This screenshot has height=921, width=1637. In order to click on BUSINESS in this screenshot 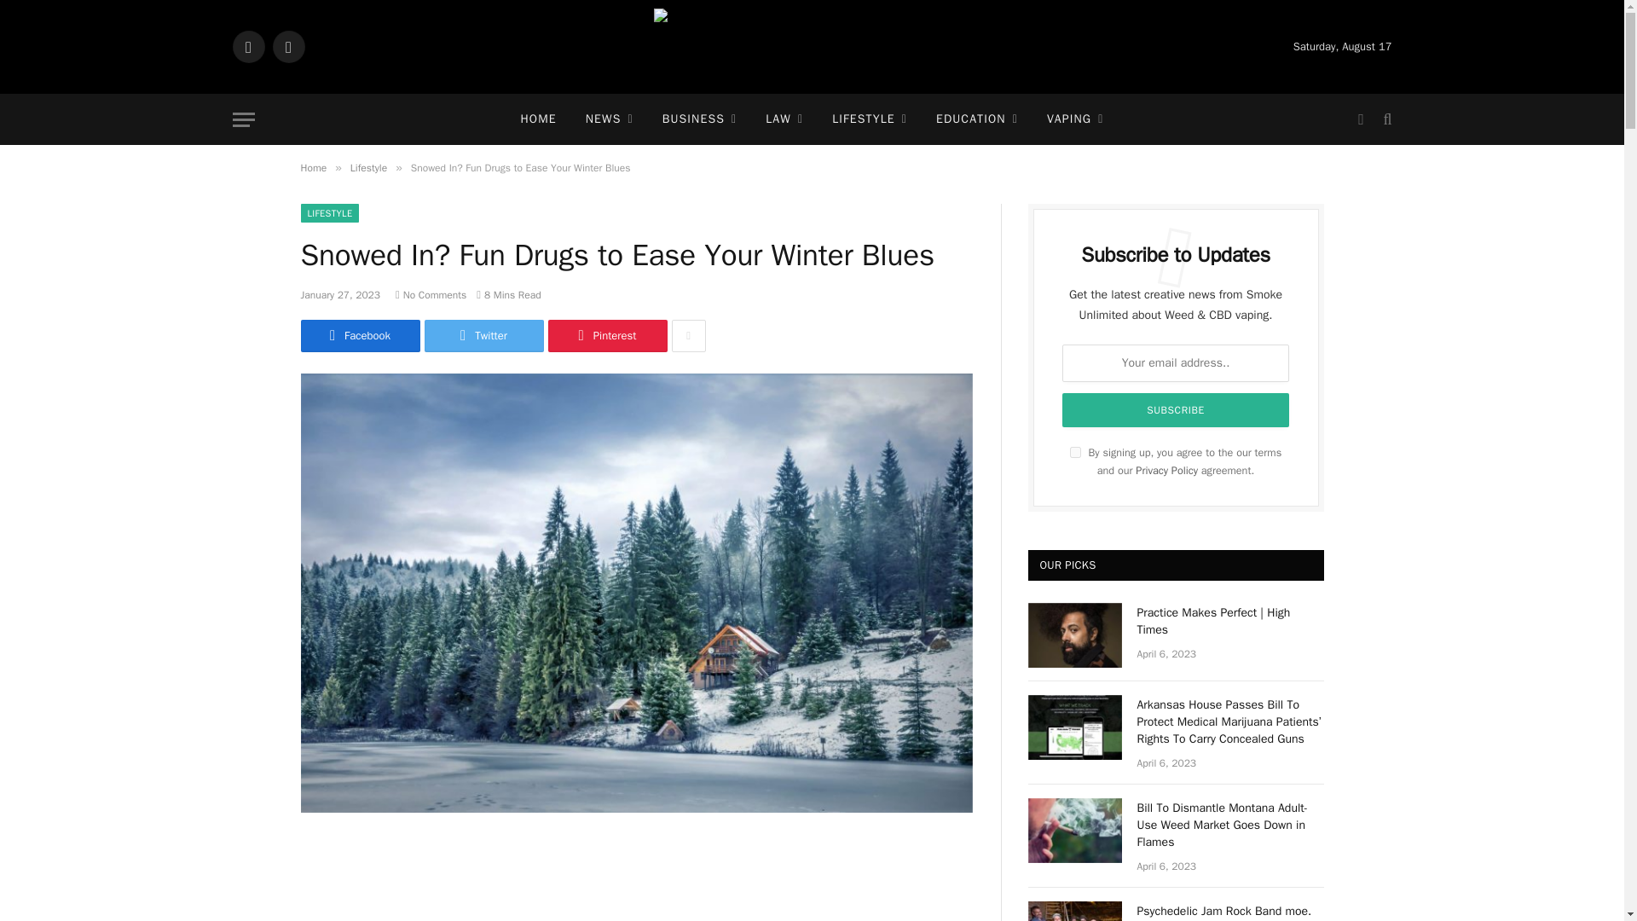, I will do `click(699, 119)`.